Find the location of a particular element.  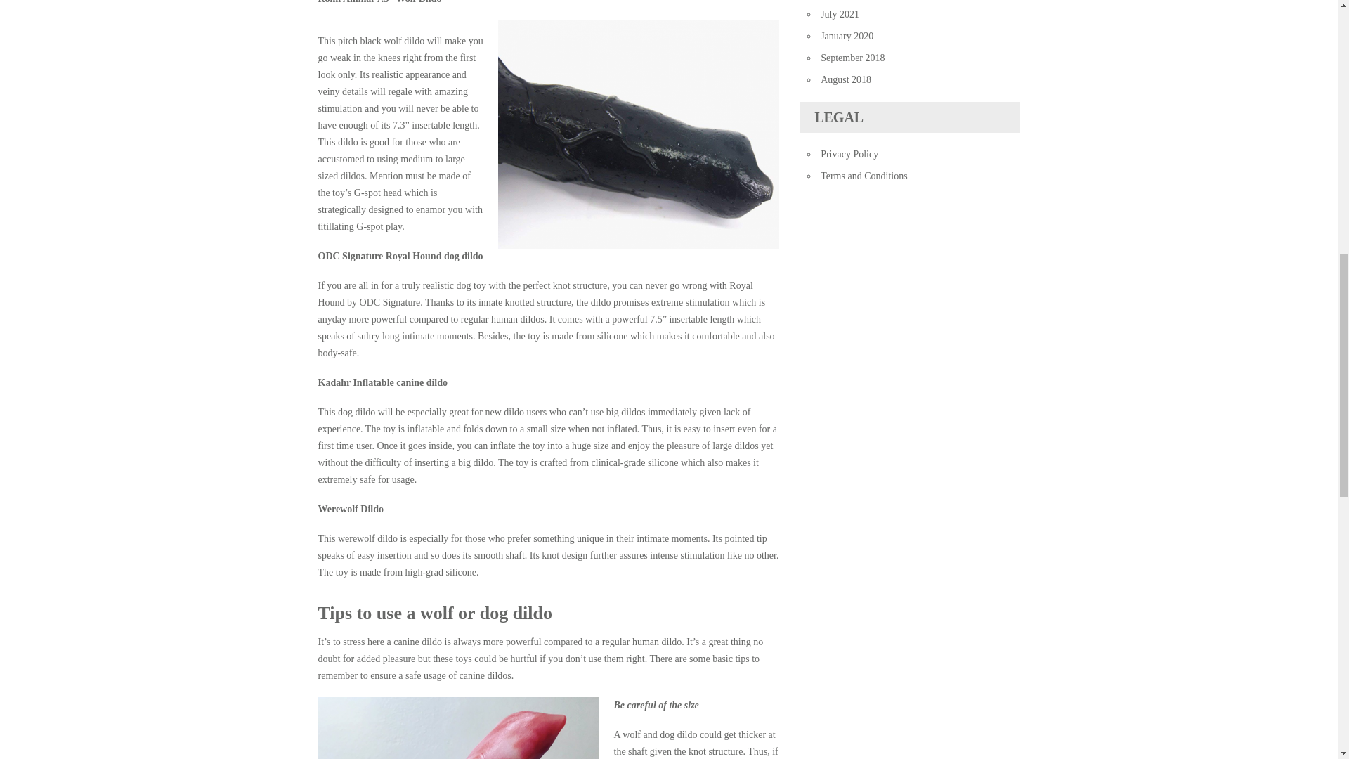

January 2020 is located at coordinates (846, 37).